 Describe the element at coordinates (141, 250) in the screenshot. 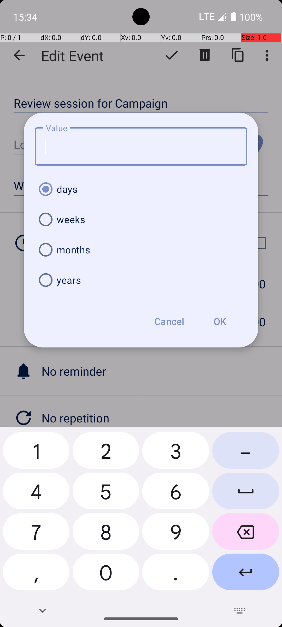

I see `months` at that location.